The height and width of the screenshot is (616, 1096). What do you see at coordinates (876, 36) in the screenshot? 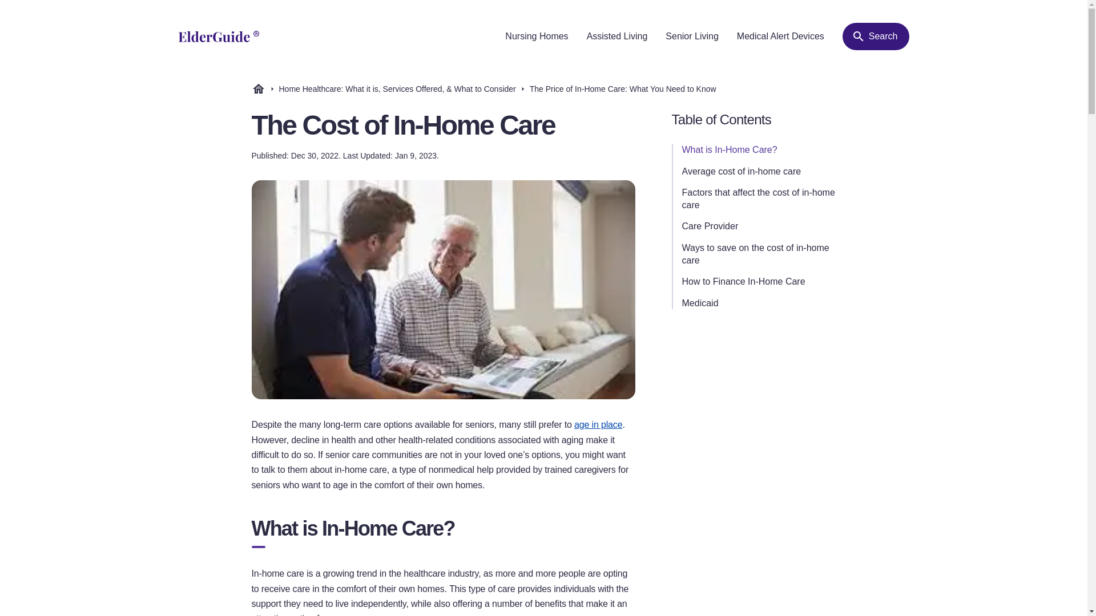
I see `Search` at bounding box center [876, 36].